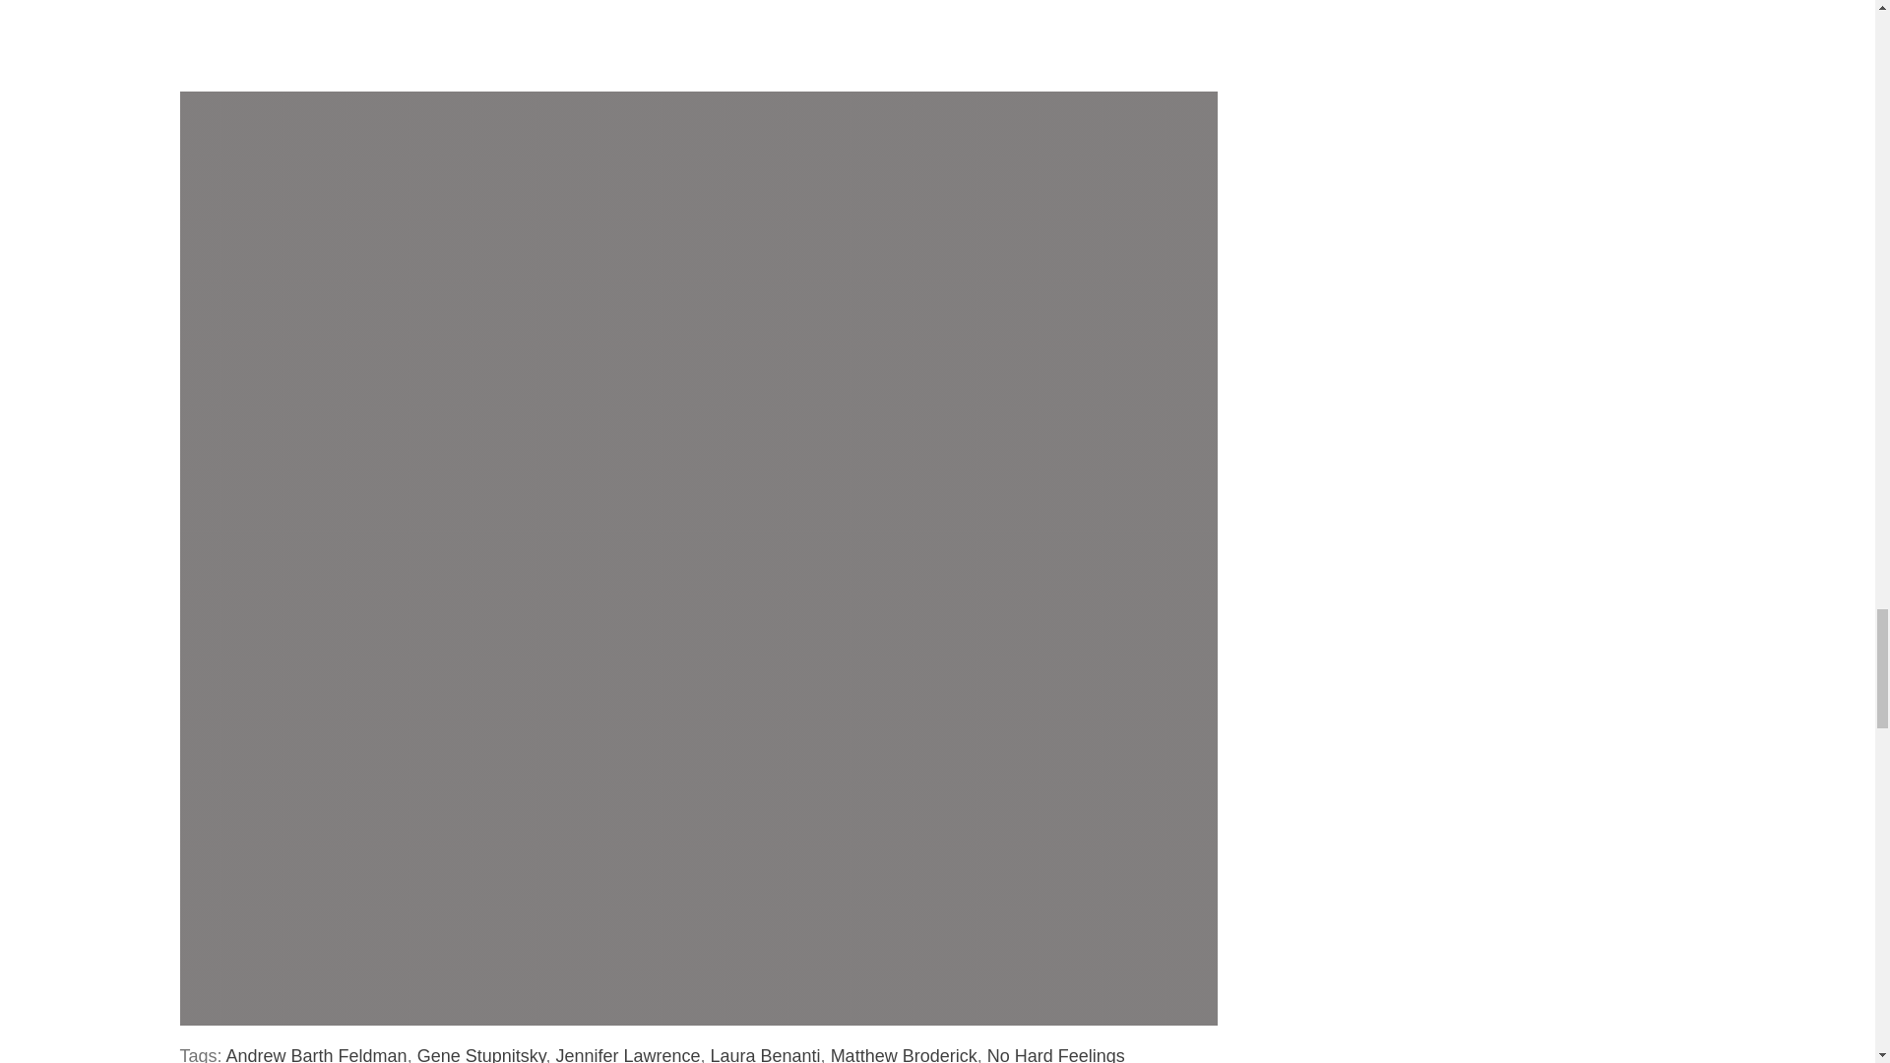  What do you see at coordinates (765, 1054) in the screenshot?
I see `Laura Benanti` at bounding box center [765, 1054].